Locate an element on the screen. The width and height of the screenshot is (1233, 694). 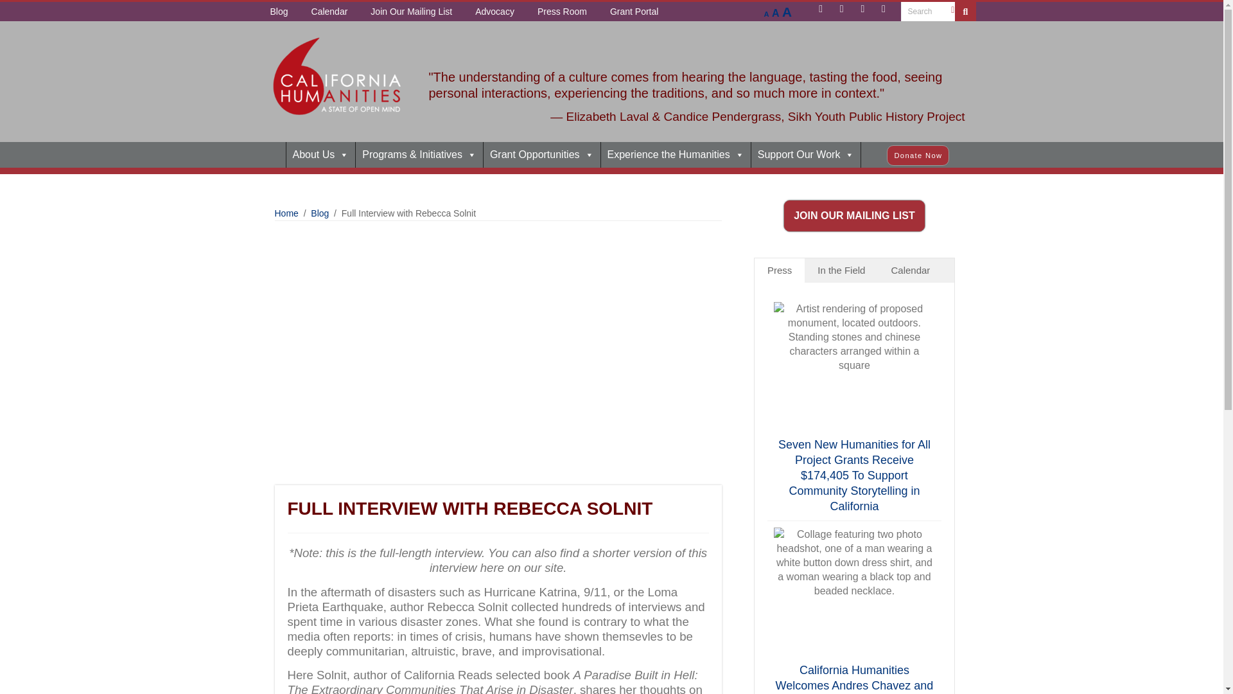
About Us is located at coordinates (321, 155).